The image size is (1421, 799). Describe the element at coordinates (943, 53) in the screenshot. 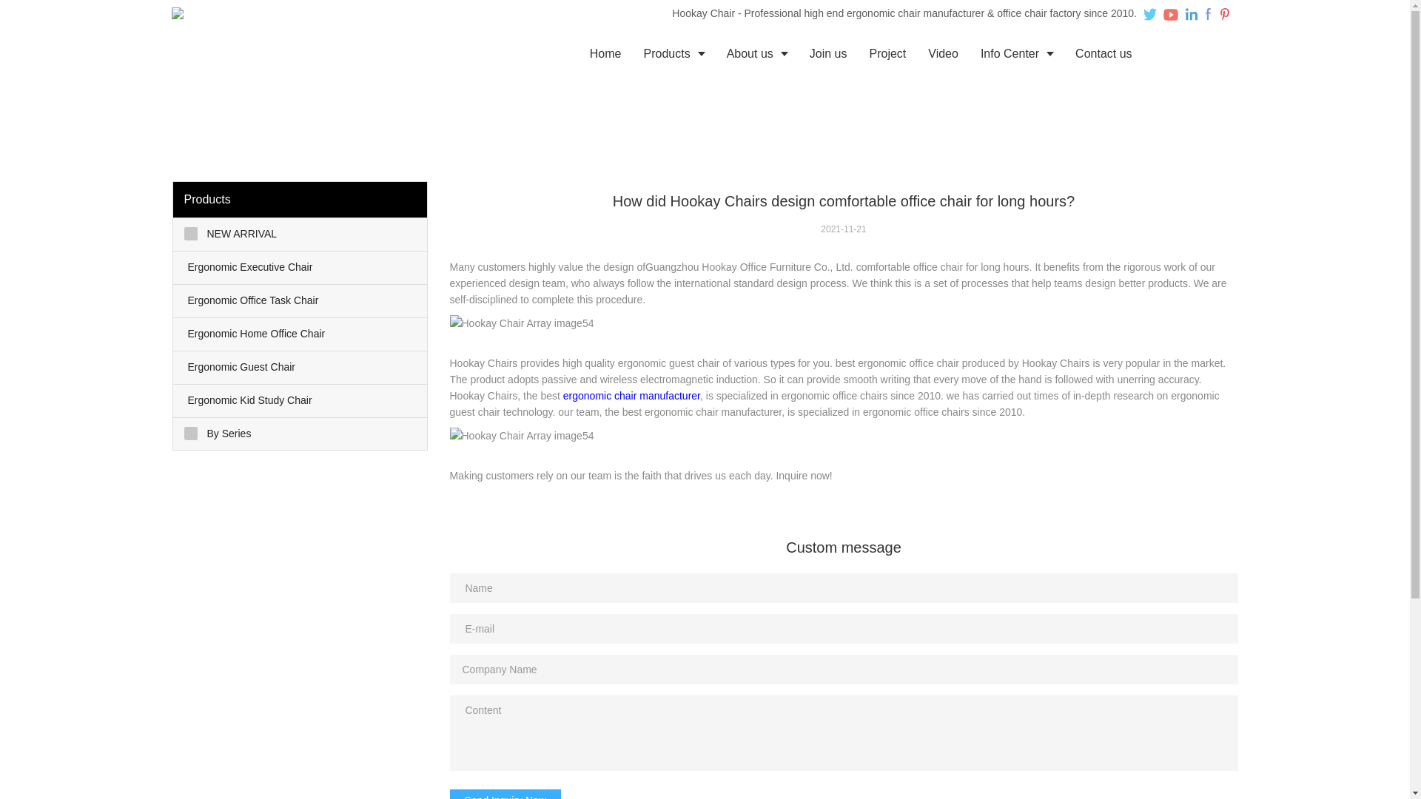

I see `Video` at that location.